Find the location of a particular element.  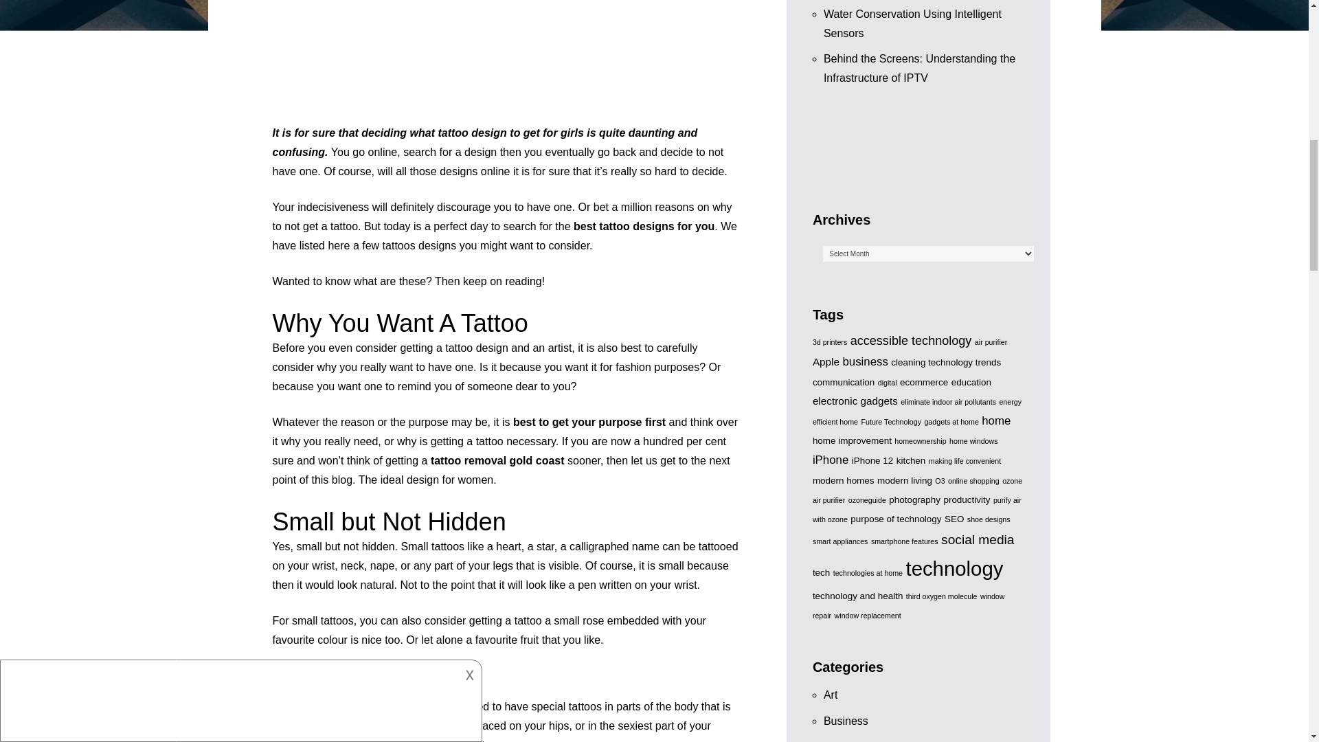

air purifier is located at coordinates (991, 342).